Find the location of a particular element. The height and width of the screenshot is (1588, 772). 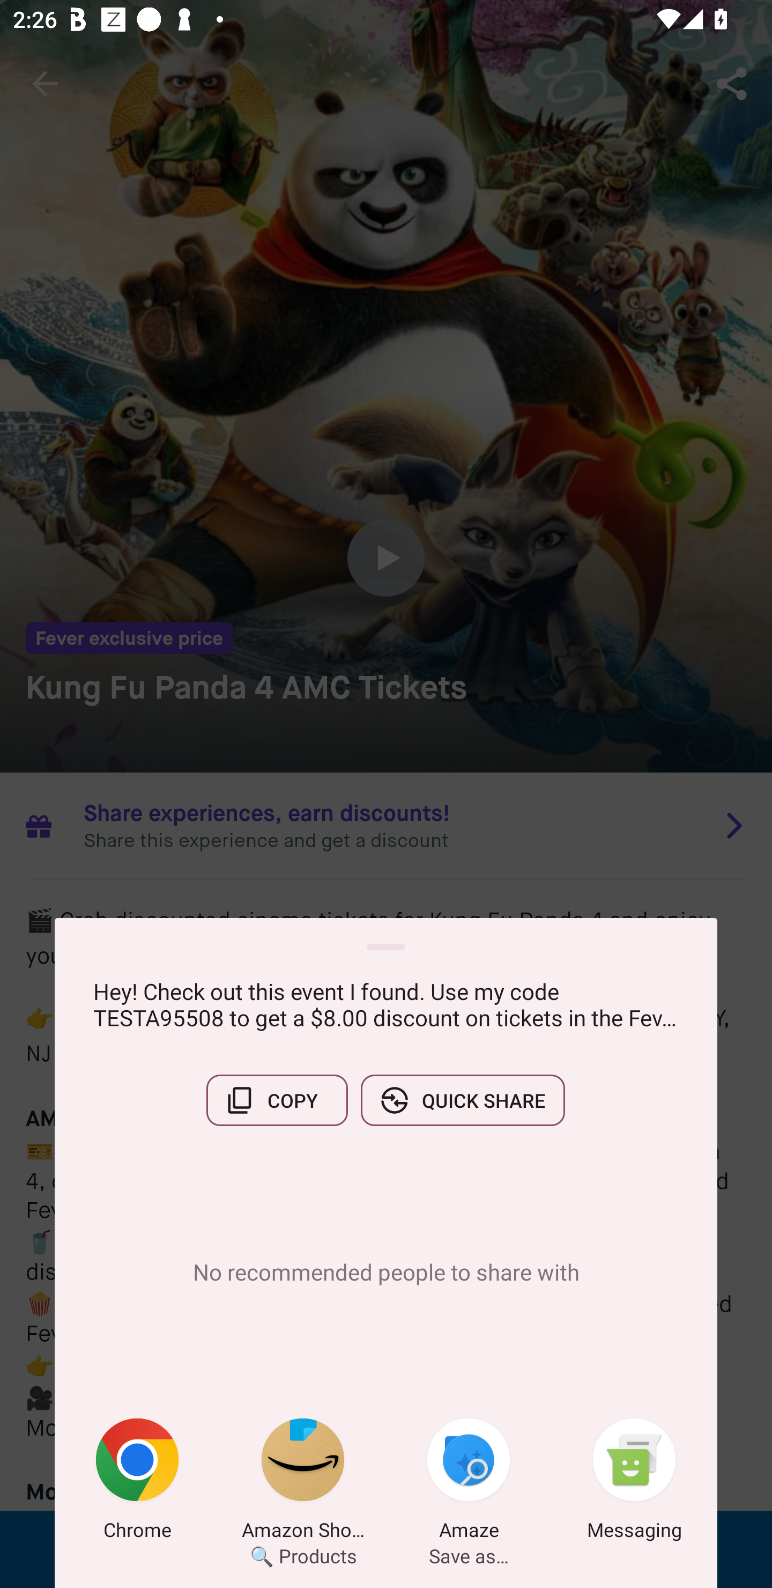

Chrome is located at coordinates (137, 1482).